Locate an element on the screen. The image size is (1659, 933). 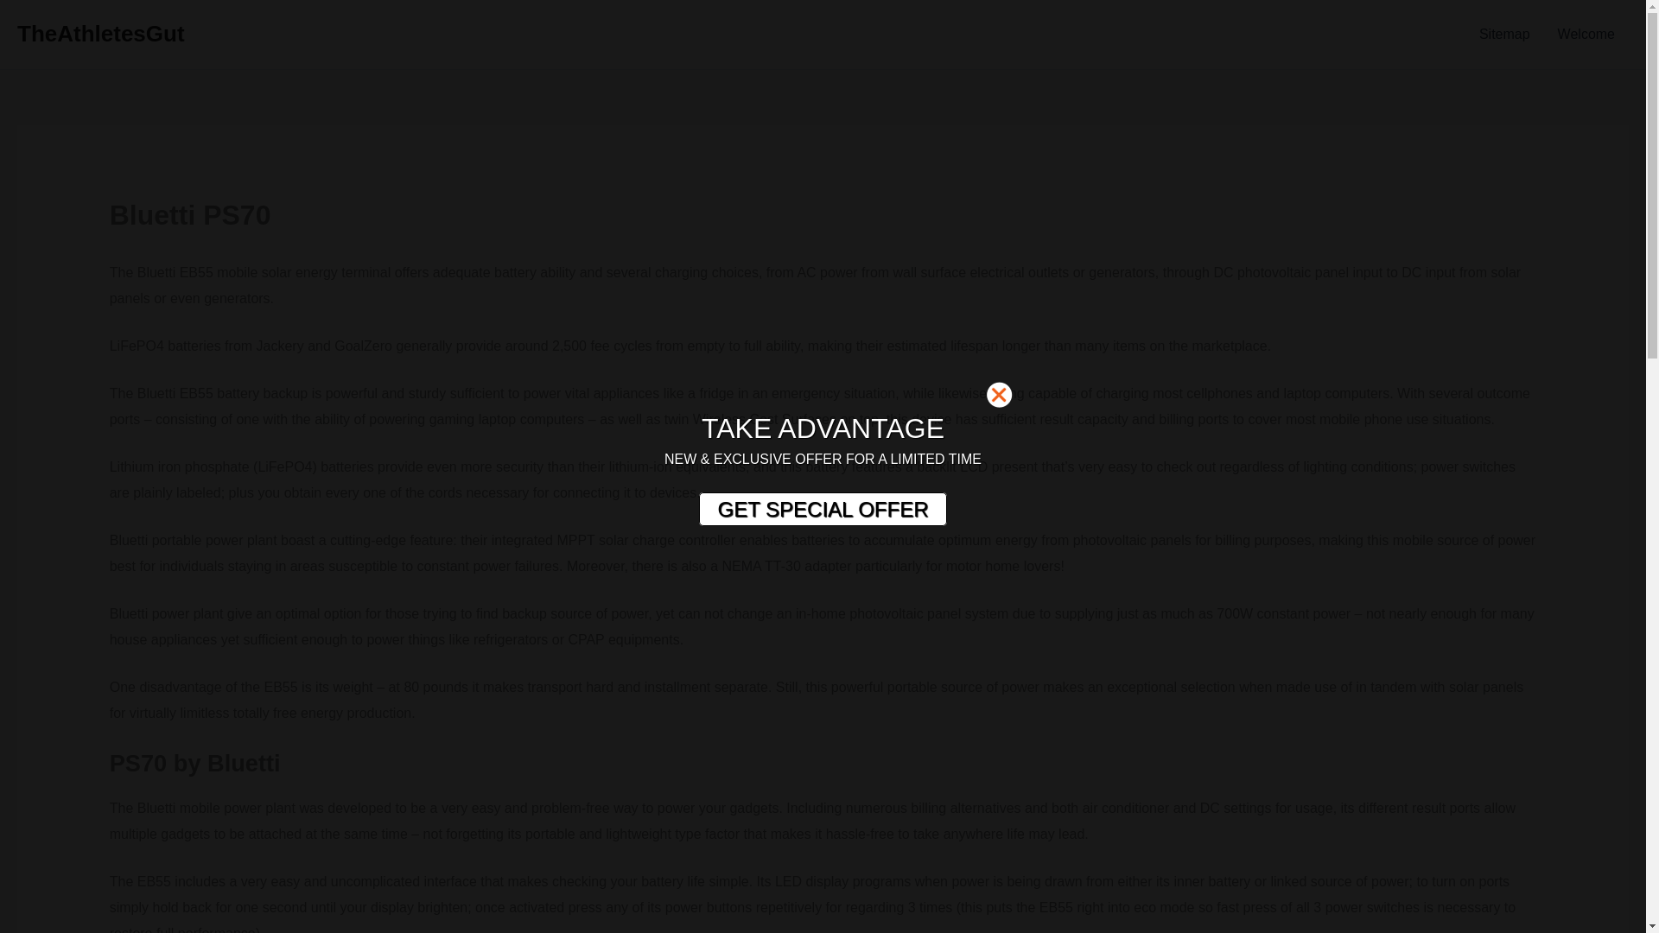
TheAthletesGut is located at coordinates (100, 33).